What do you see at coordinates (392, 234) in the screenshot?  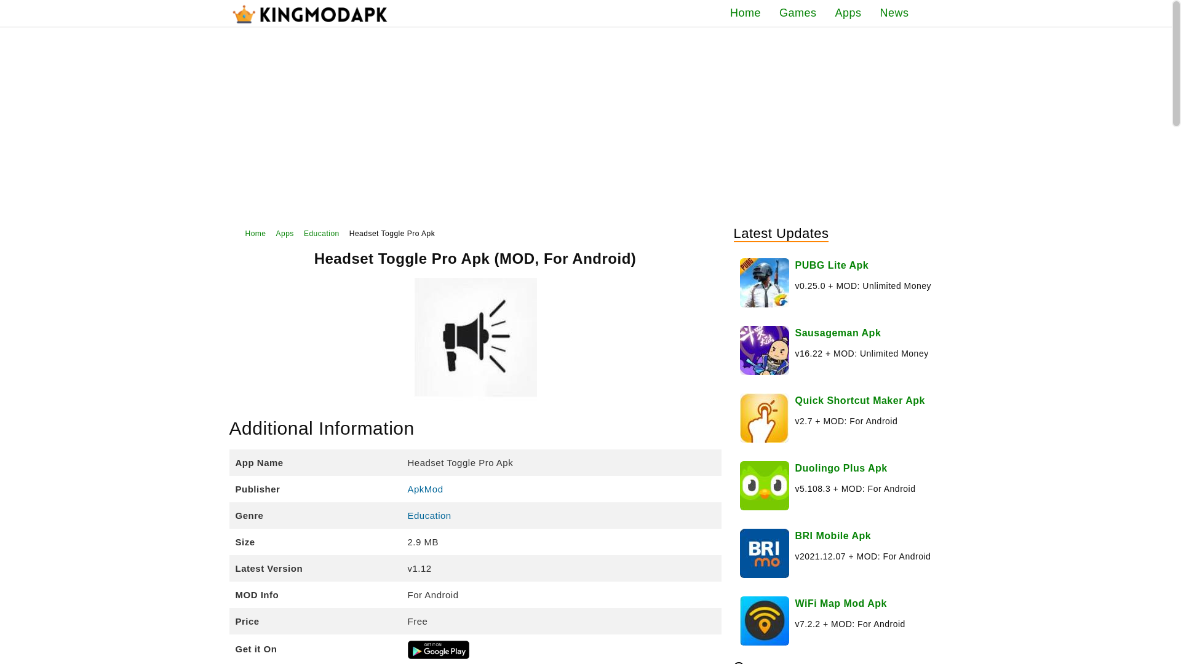 I see `Headset Toggle Pro Apk` at bounding box center [392, 234].